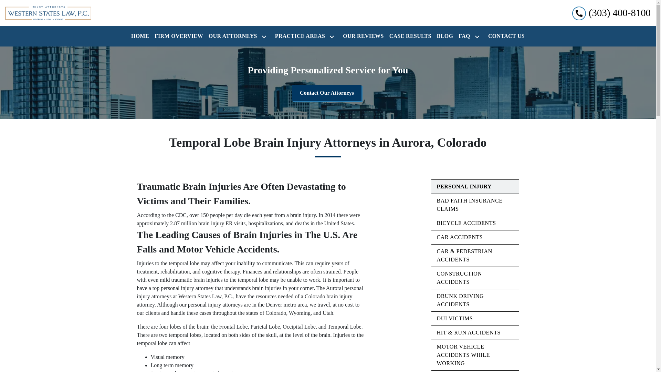 The image size is (661, 372). What do you see at coordinates (299, 36) in the screenshot?
I see `PRACTICE AREAS` at bounding box center [299, 36].